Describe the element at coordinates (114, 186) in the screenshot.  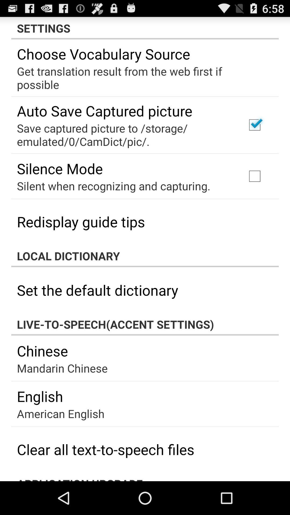
I see `turn off the icon below silence mode icon` at that location.